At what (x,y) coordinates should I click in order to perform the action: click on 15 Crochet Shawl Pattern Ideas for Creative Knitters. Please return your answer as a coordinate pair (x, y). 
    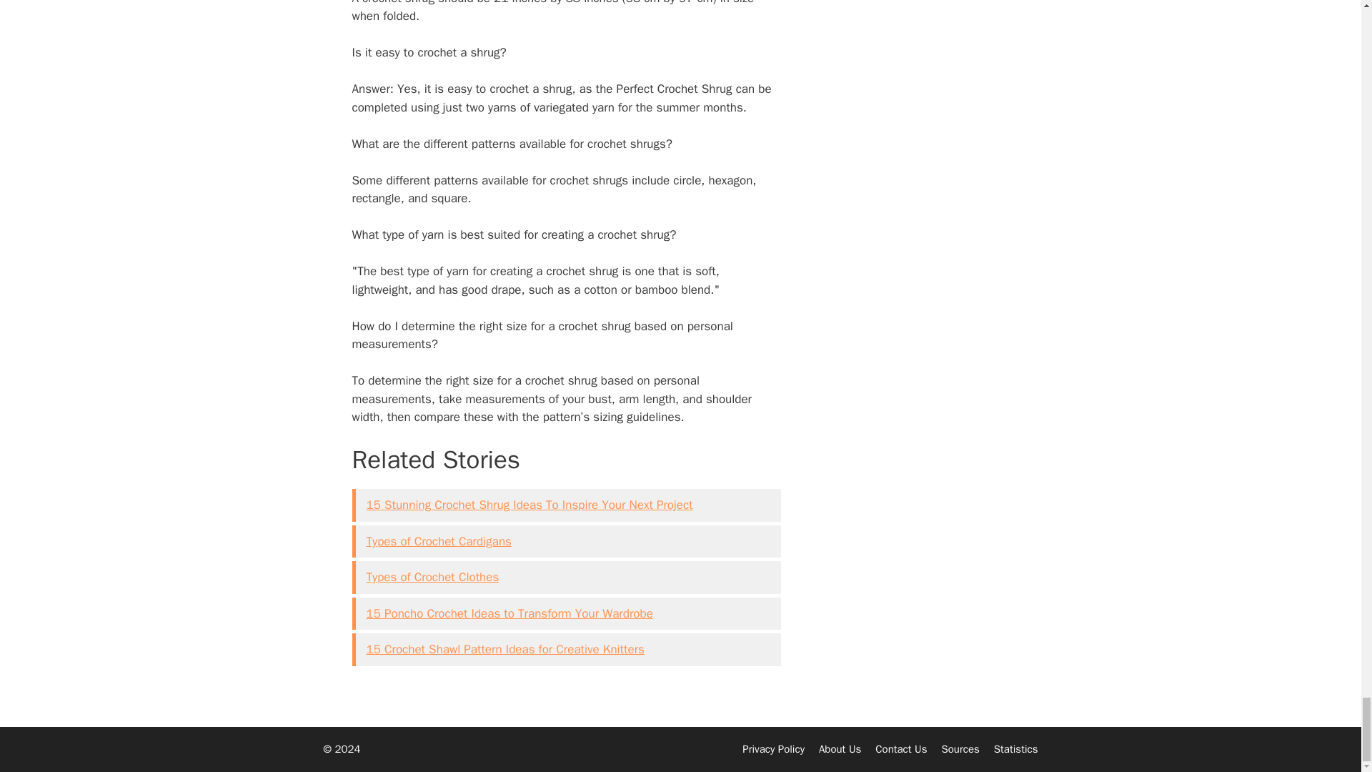
    Looking at the image, I should click on (504, 649).